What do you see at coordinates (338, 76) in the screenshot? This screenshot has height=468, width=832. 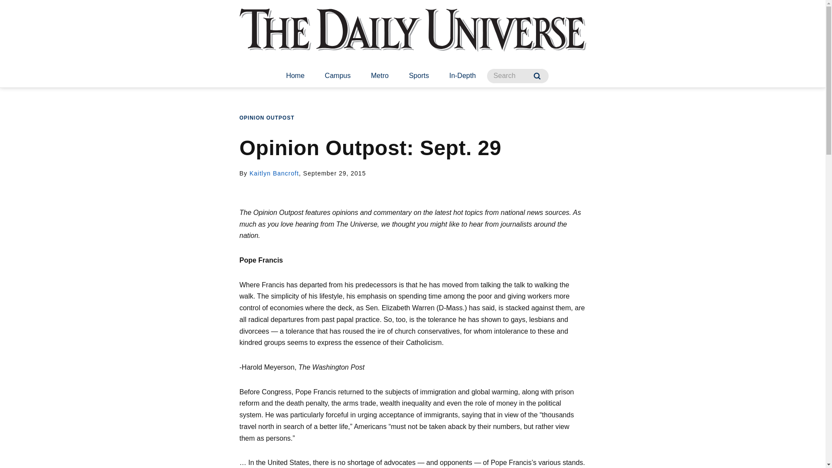 I see `Campus` at bounding box center [338, 76].